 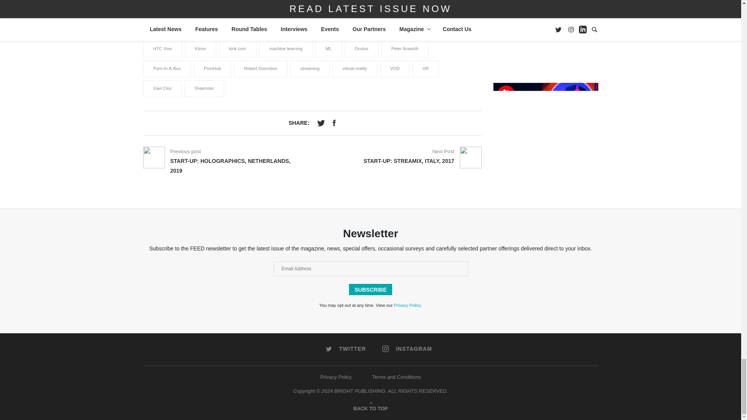 I want to click on ML, so click(x=328, y=49).